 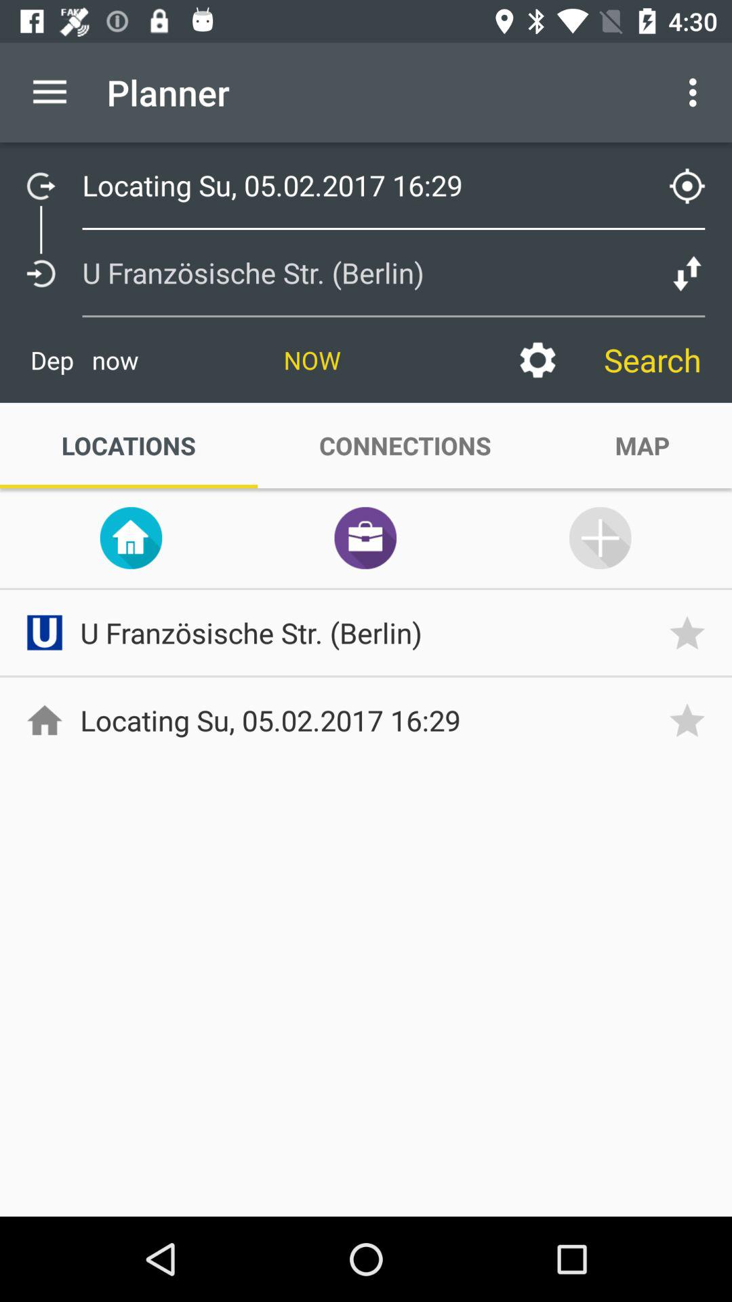 What do you see at coordinates (692, 632) in the screenshot?
I see `select the first star icon on right` at bounding box center [692, 632].